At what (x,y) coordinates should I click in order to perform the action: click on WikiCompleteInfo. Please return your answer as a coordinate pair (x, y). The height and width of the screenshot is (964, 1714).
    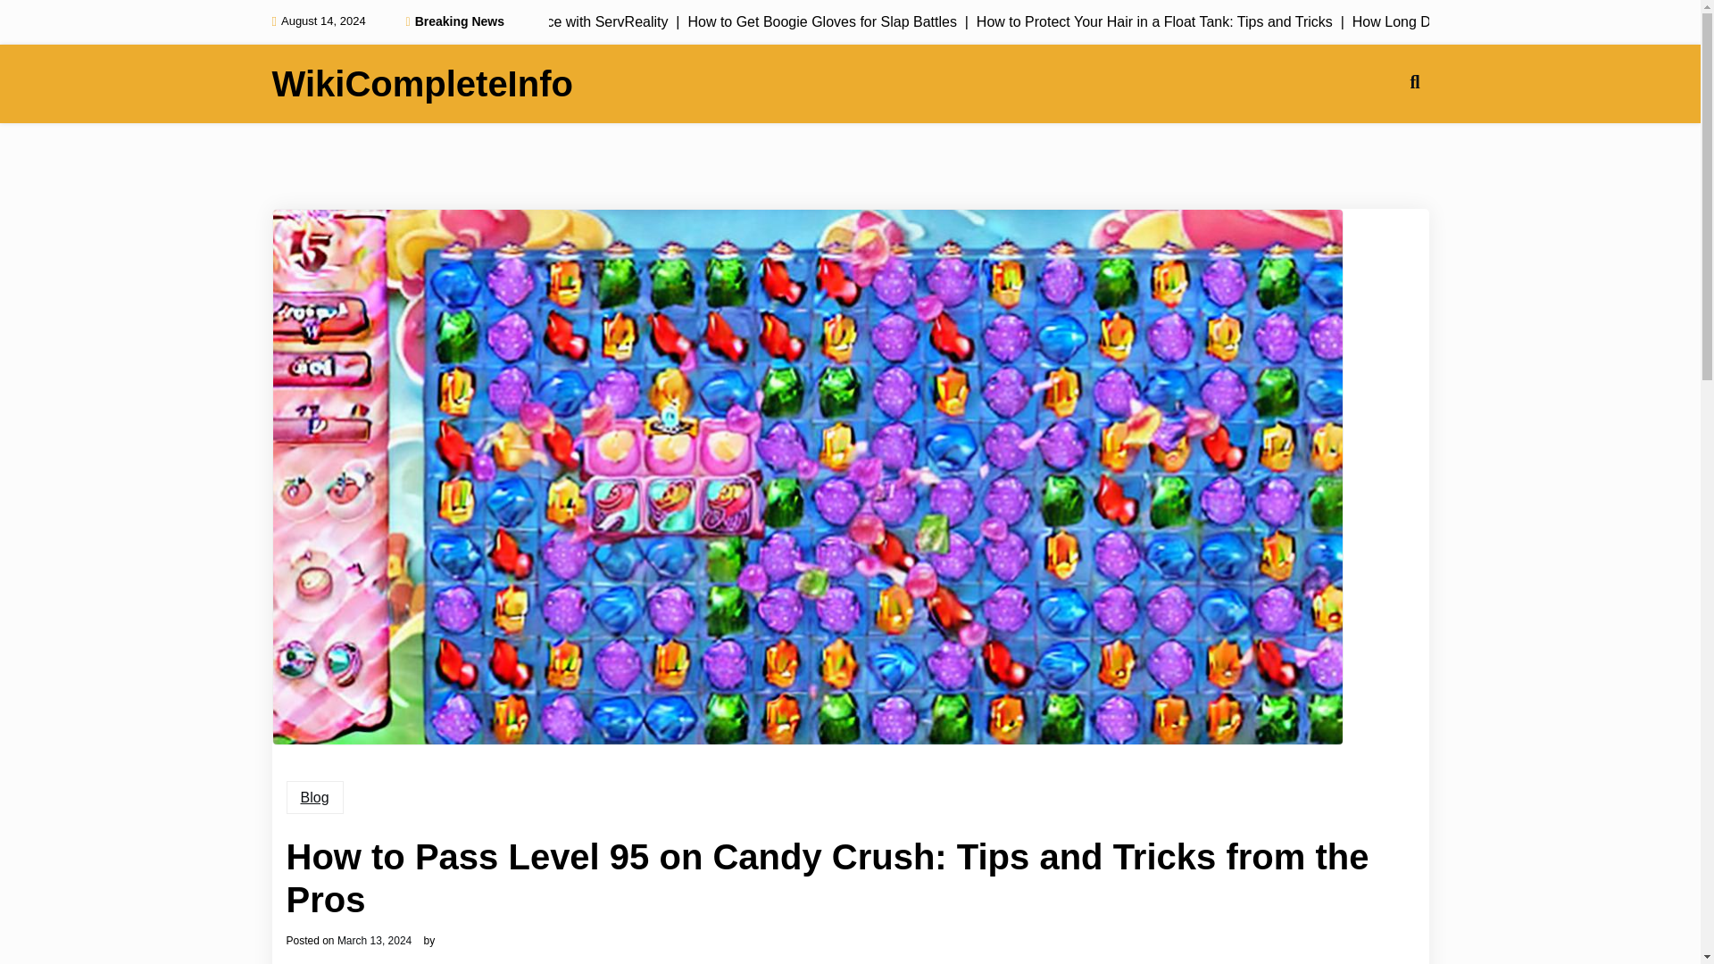
    Looking at the image, I should click on (421, 84).